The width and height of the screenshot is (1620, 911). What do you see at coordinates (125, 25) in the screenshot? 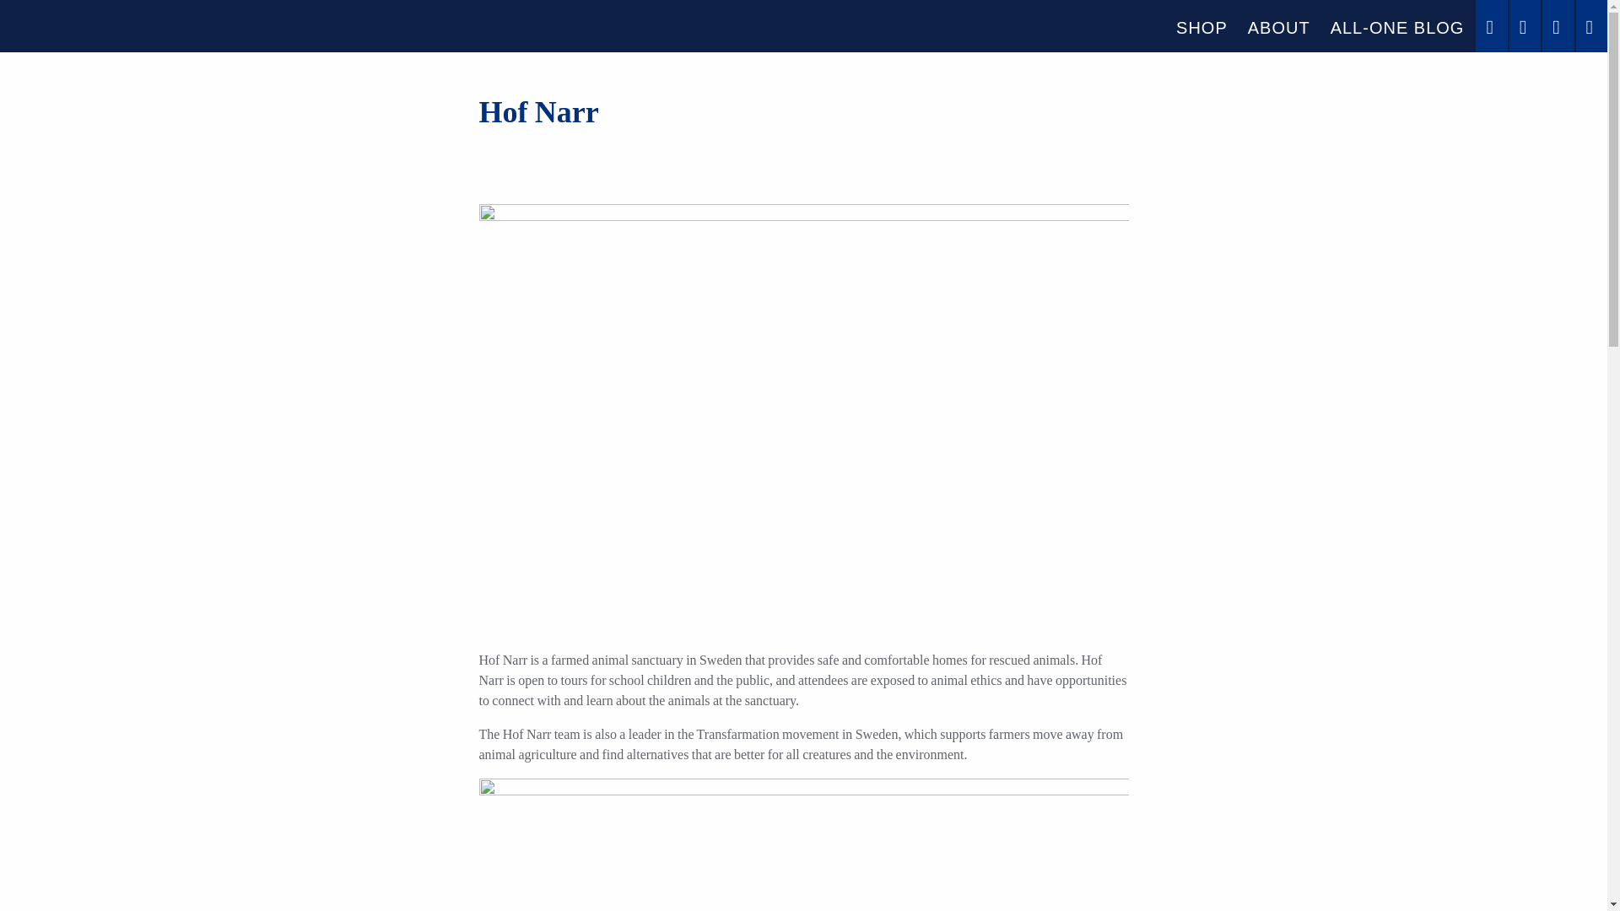
I see `Homepage` at bounding box center [125, 25].